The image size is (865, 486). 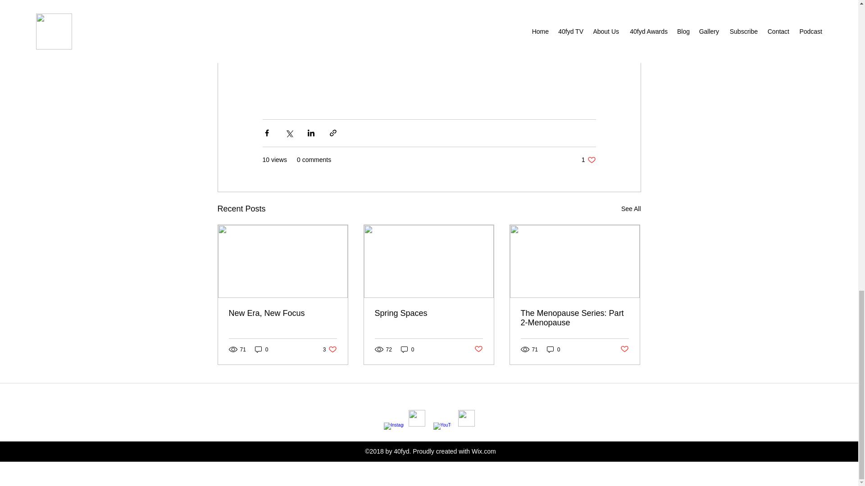 What do you see at coordinates (574, 318) in the screenshot?
I see `0` at bounding box center [574, 318].